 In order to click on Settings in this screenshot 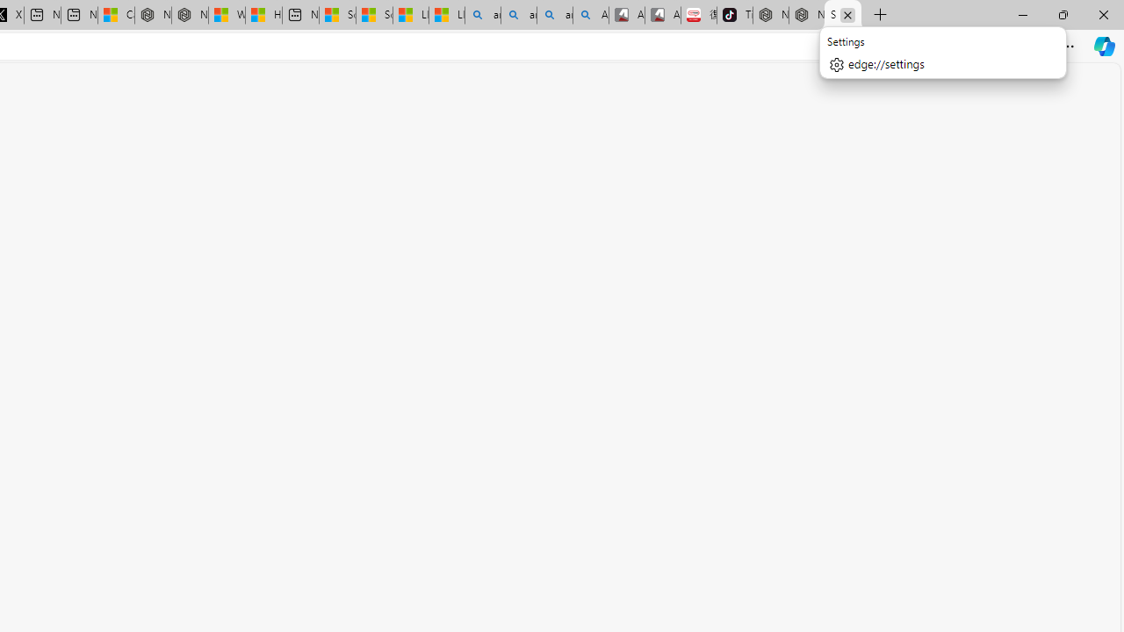, I will do `click(843, 16)`.